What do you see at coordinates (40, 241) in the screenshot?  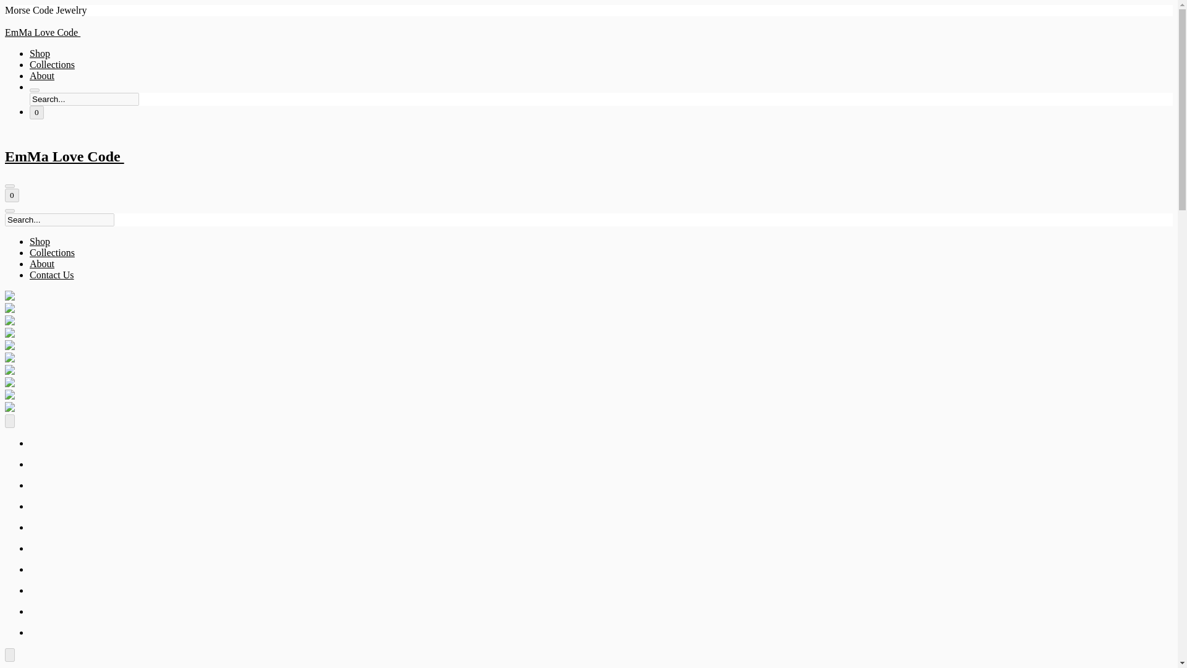 I see `Shop` at bounding box center [40, 241].